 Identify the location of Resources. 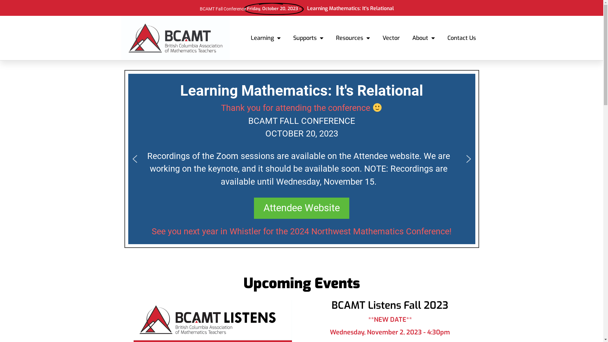
(353, 38).